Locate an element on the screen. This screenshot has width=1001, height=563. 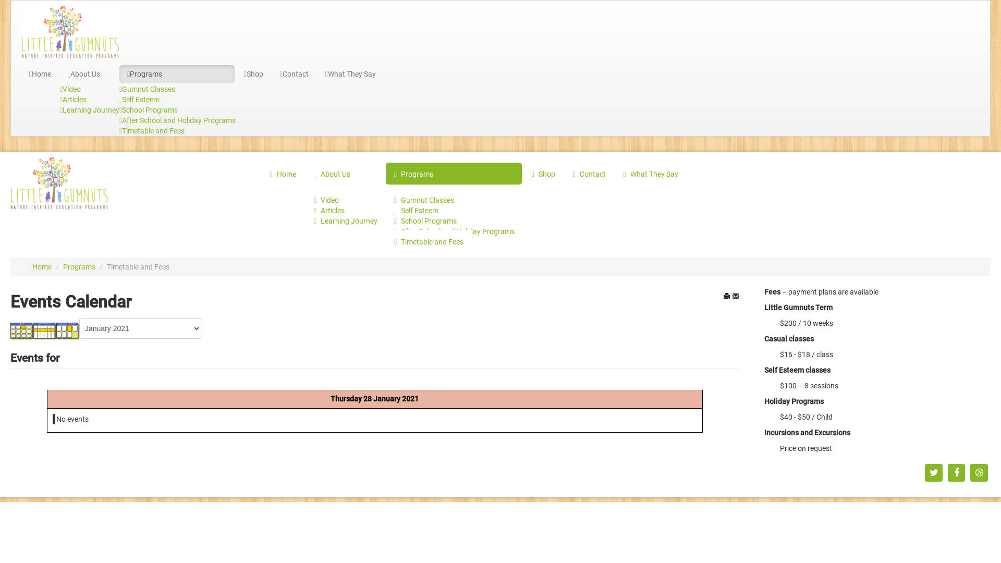
Shop is located at coordinates (543, 173).